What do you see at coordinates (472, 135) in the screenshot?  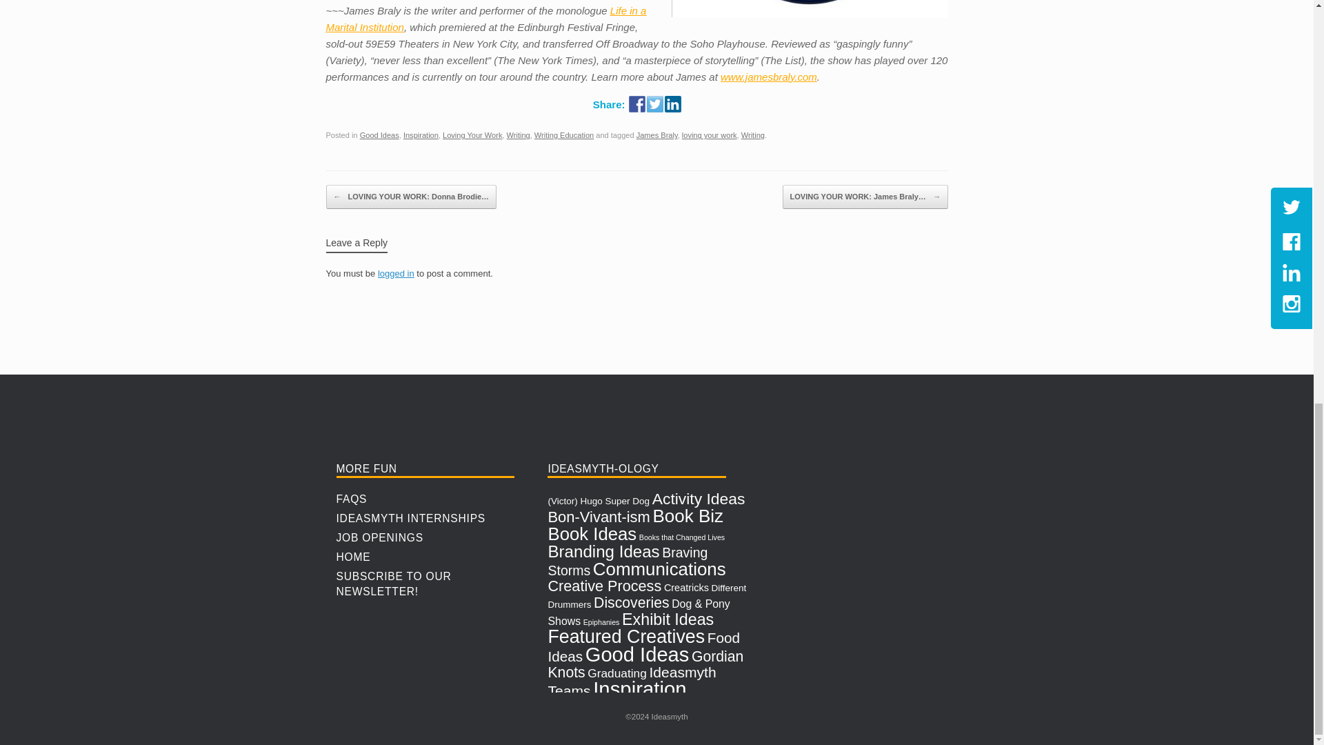 I see `Loving Your Work` at bounding box center [472, 135].